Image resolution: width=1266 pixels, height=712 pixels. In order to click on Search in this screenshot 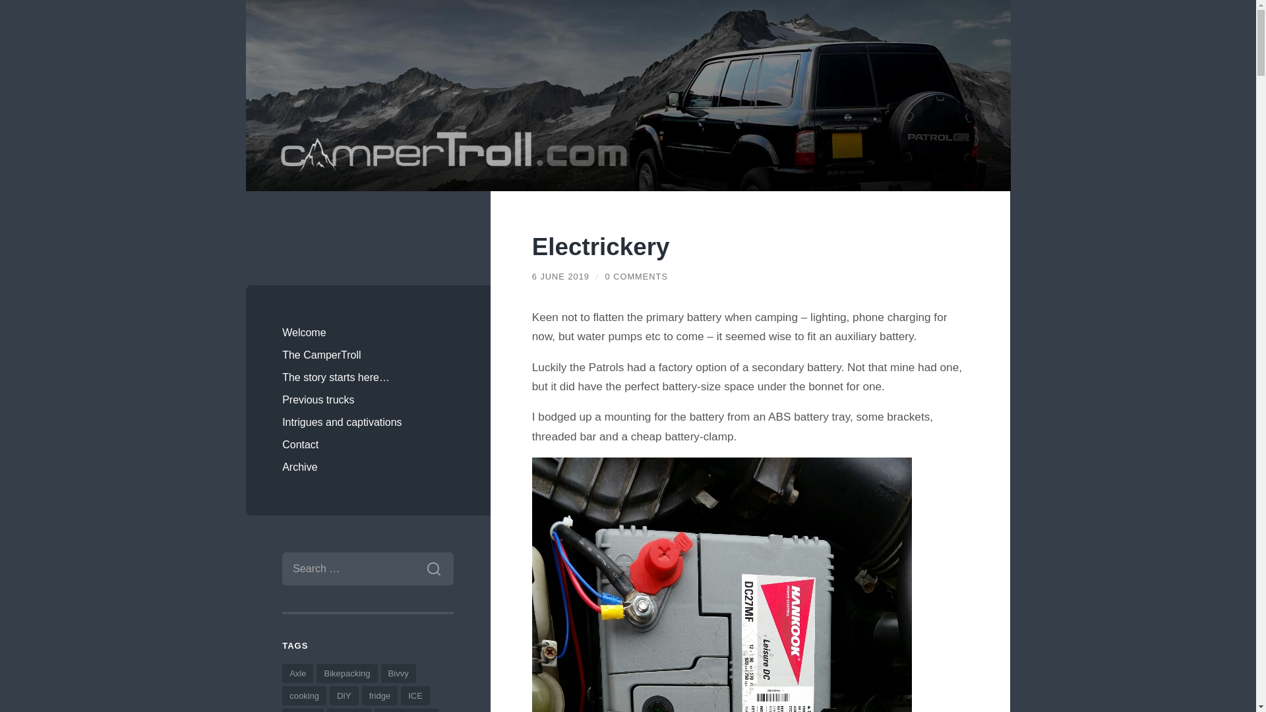, I will do `click(433, 568)`.